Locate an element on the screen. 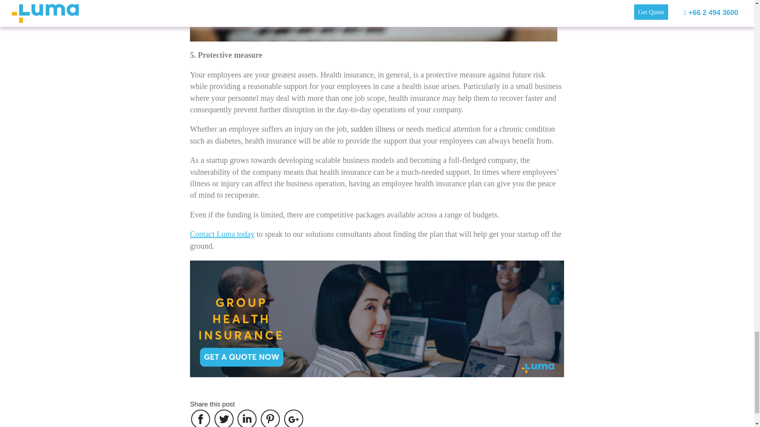  facebook is located at coordinates (200, 418).